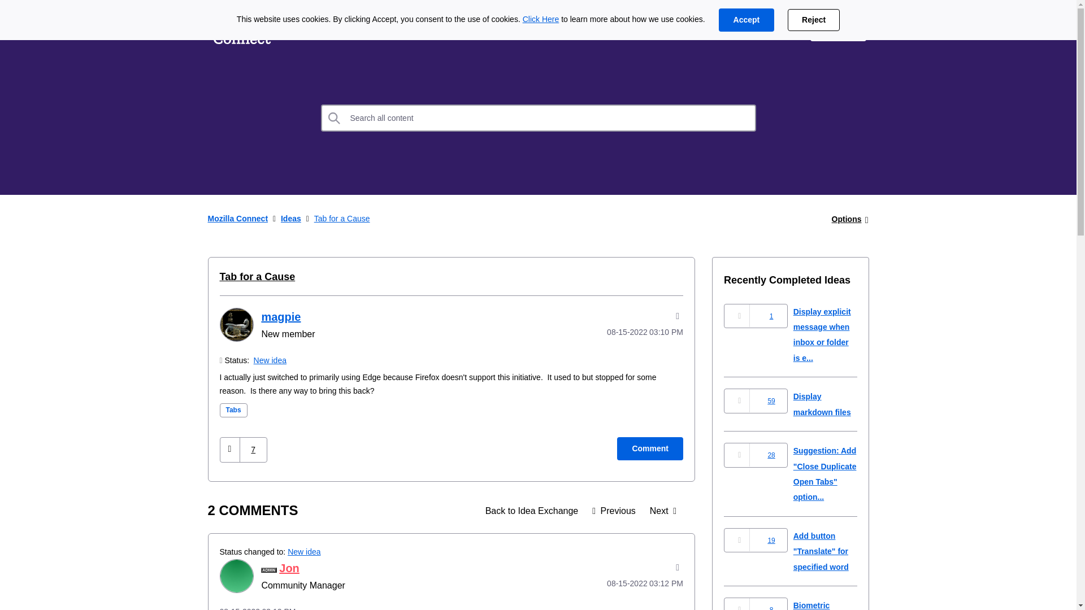  What do you see at coordinates (539, 117) in the screenshot?
I see `Search` at bounding box center [539, 117].